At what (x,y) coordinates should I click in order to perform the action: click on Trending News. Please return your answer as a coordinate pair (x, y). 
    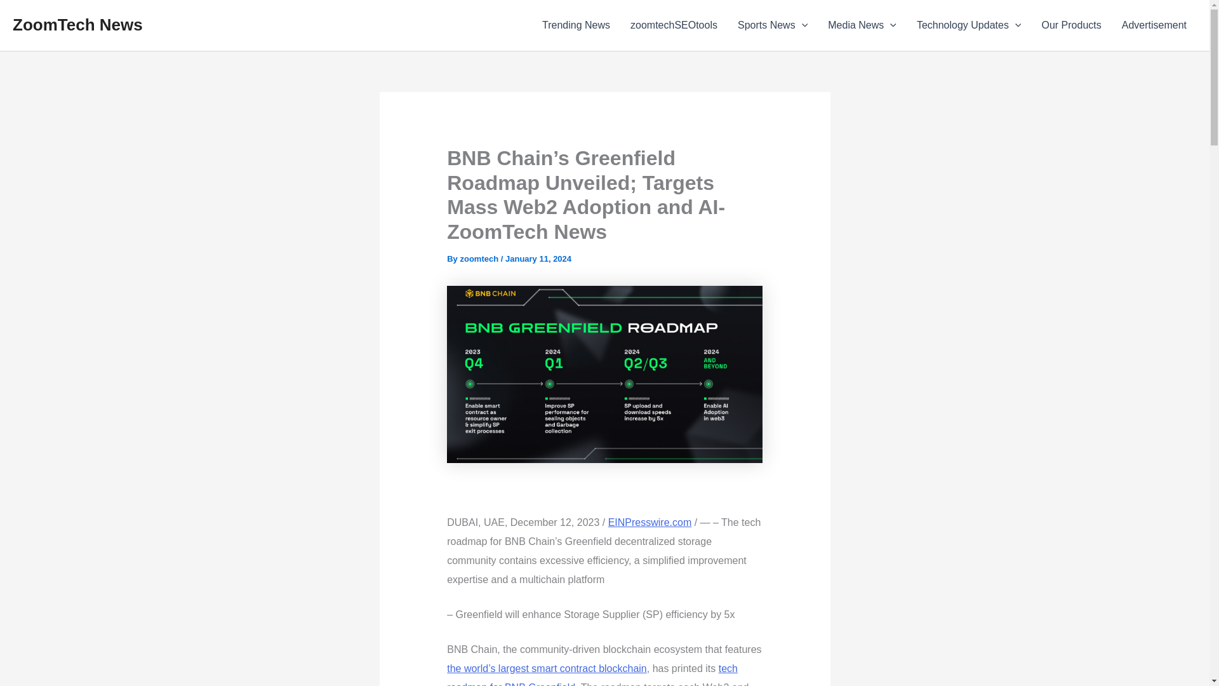
    Looking at the image, I should click on (576, 25).